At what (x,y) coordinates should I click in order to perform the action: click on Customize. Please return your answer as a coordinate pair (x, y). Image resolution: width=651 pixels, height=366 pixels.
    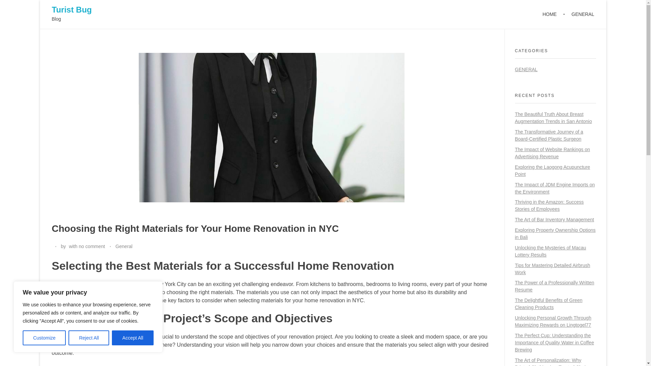
    Looking at the image, I should click on (44, 338).